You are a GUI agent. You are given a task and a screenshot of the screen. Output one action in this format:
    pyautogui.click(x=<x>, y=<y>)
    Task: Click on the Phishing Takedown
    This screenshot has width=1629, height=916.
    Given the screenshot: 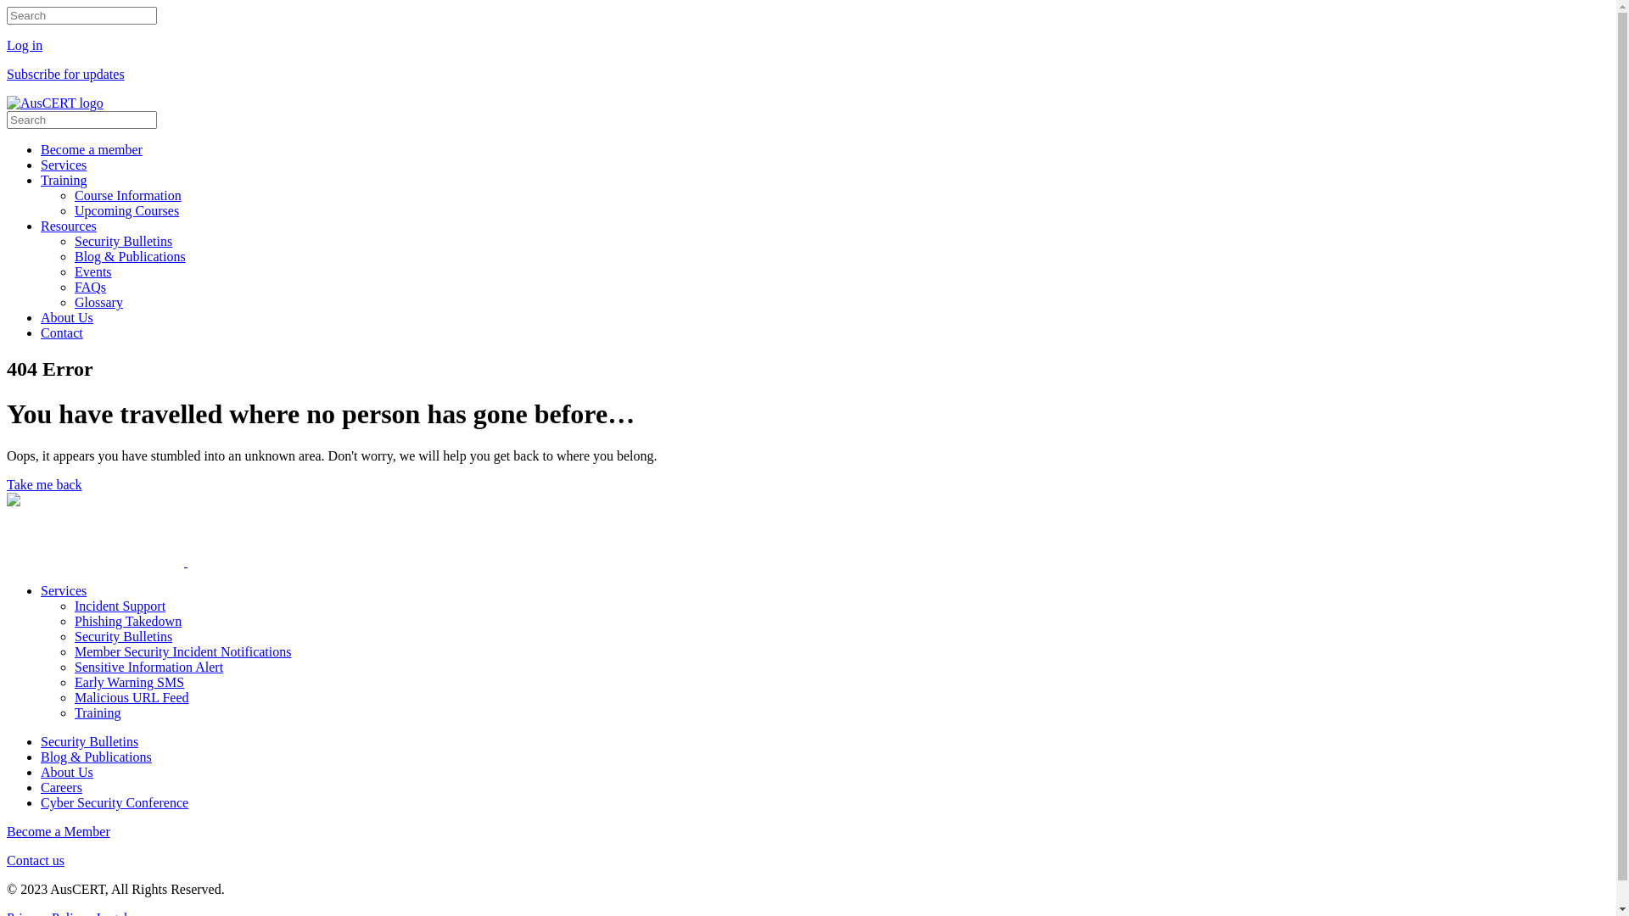 What is the action you would take?
    pyautogui.click(x=128, y=621)
    